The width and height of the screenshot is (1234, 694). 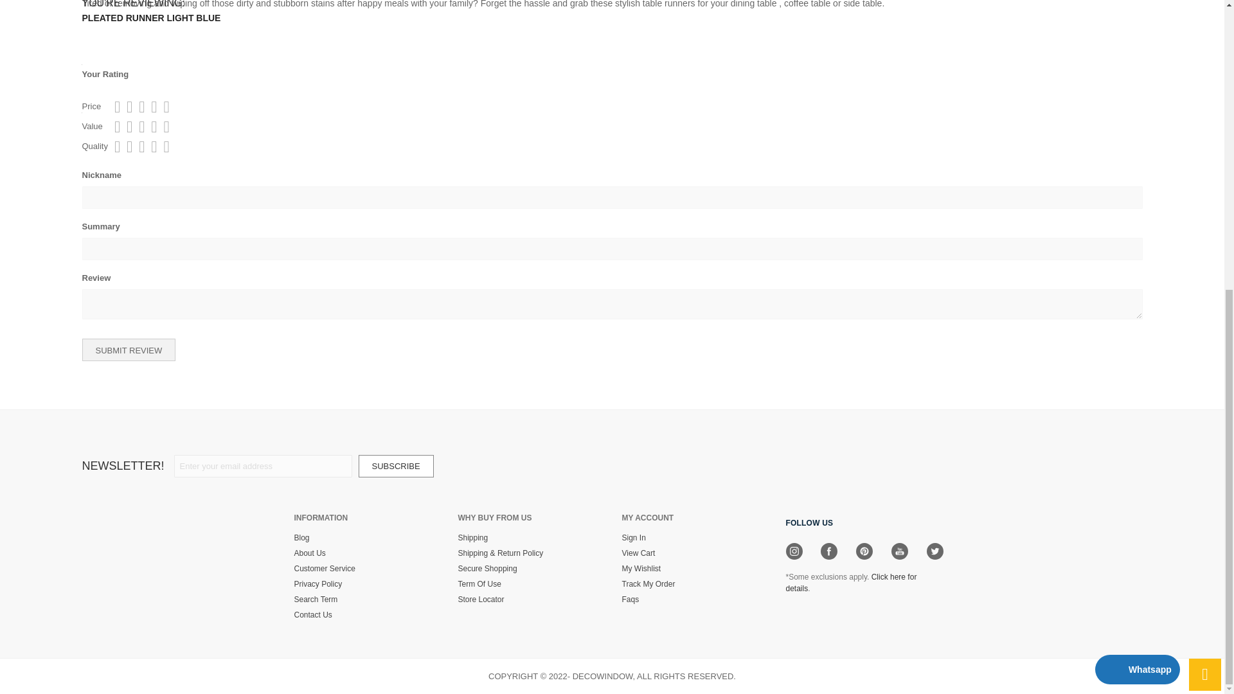 What do you see at coordinates (138, 126) in the screenshot?
I see `4 stars` at bounding box center [138, 126].